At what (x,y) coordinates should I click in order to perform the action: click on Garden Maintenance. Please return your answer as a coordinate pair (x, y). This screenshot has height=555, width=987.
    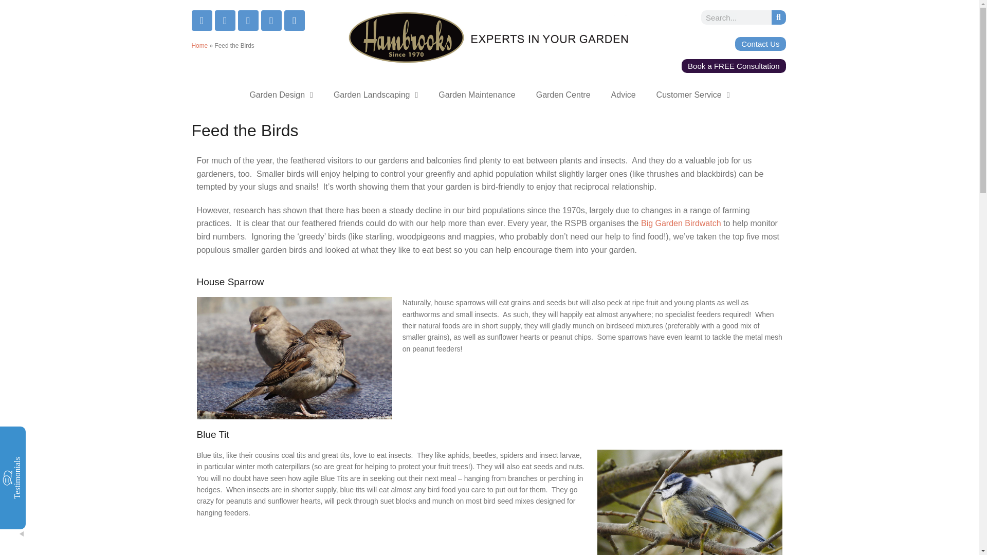
    Looking at the image, I should click on (477, 95).